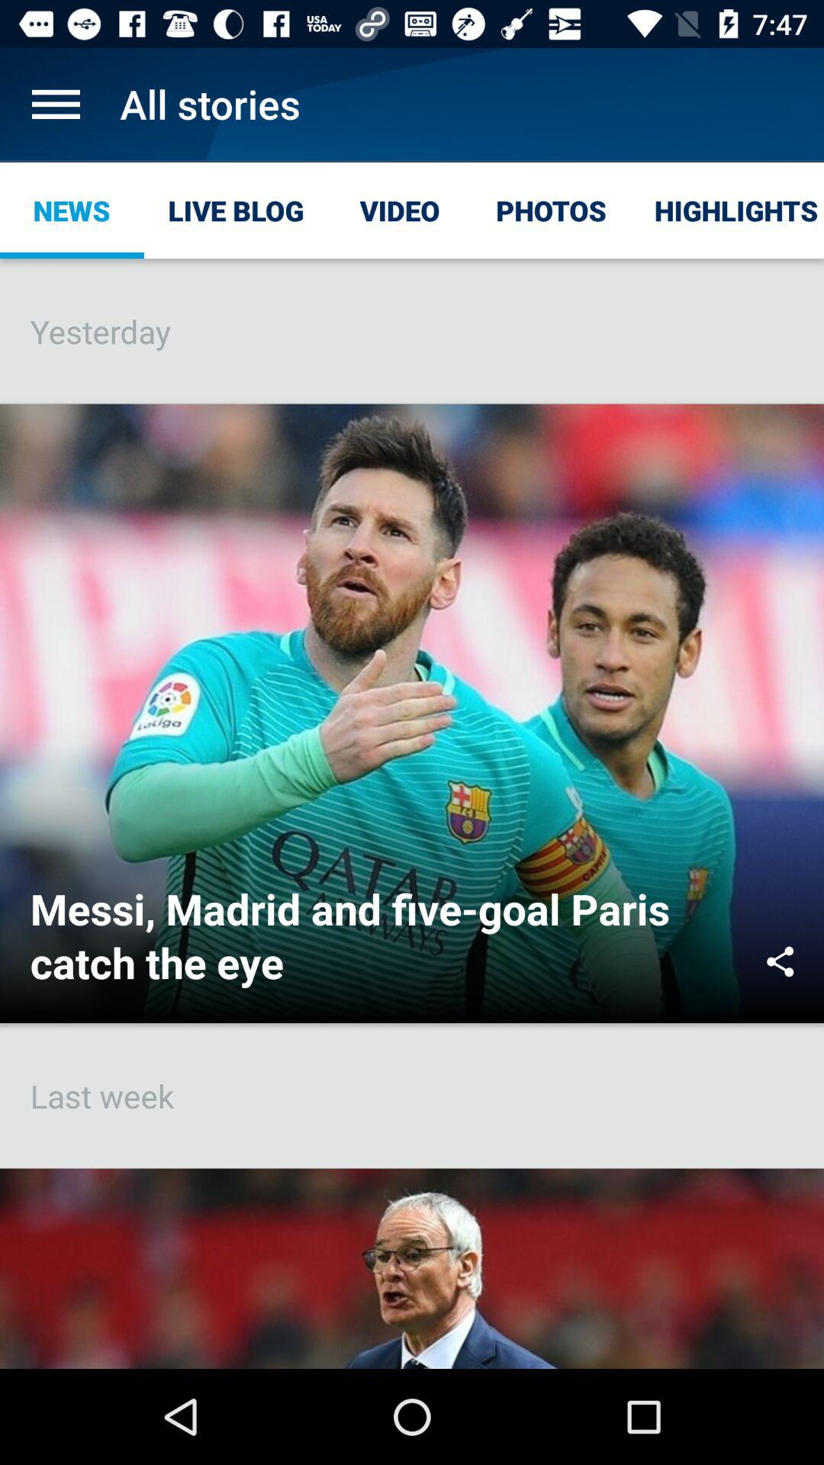  I want to click on open menu, so click(56, 104).